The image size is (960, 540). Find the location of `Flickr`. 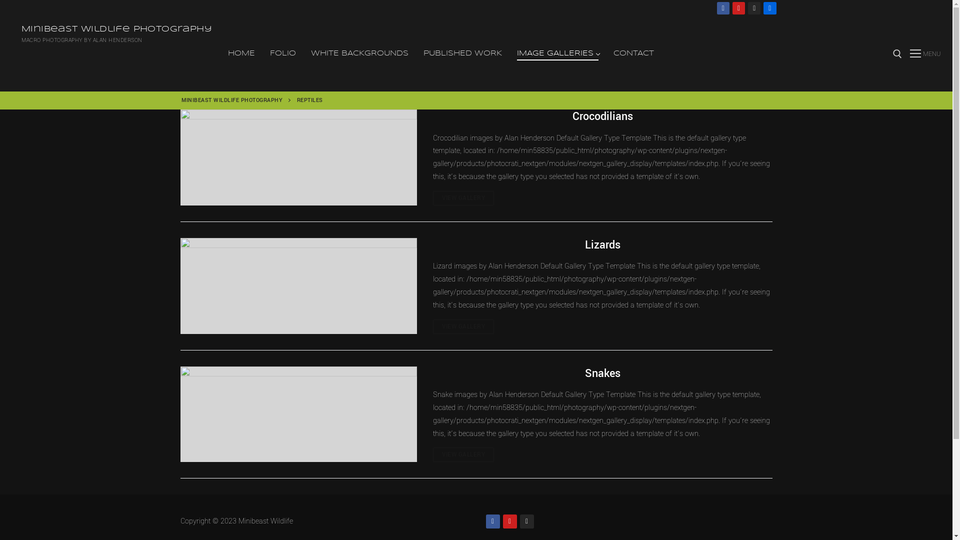

Flickr is located at coordinates (770, 8).